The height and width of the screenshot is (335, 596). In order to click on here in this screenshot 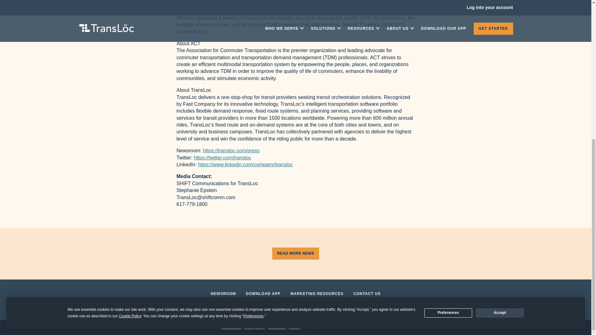, I will do `click(204, 31)`.